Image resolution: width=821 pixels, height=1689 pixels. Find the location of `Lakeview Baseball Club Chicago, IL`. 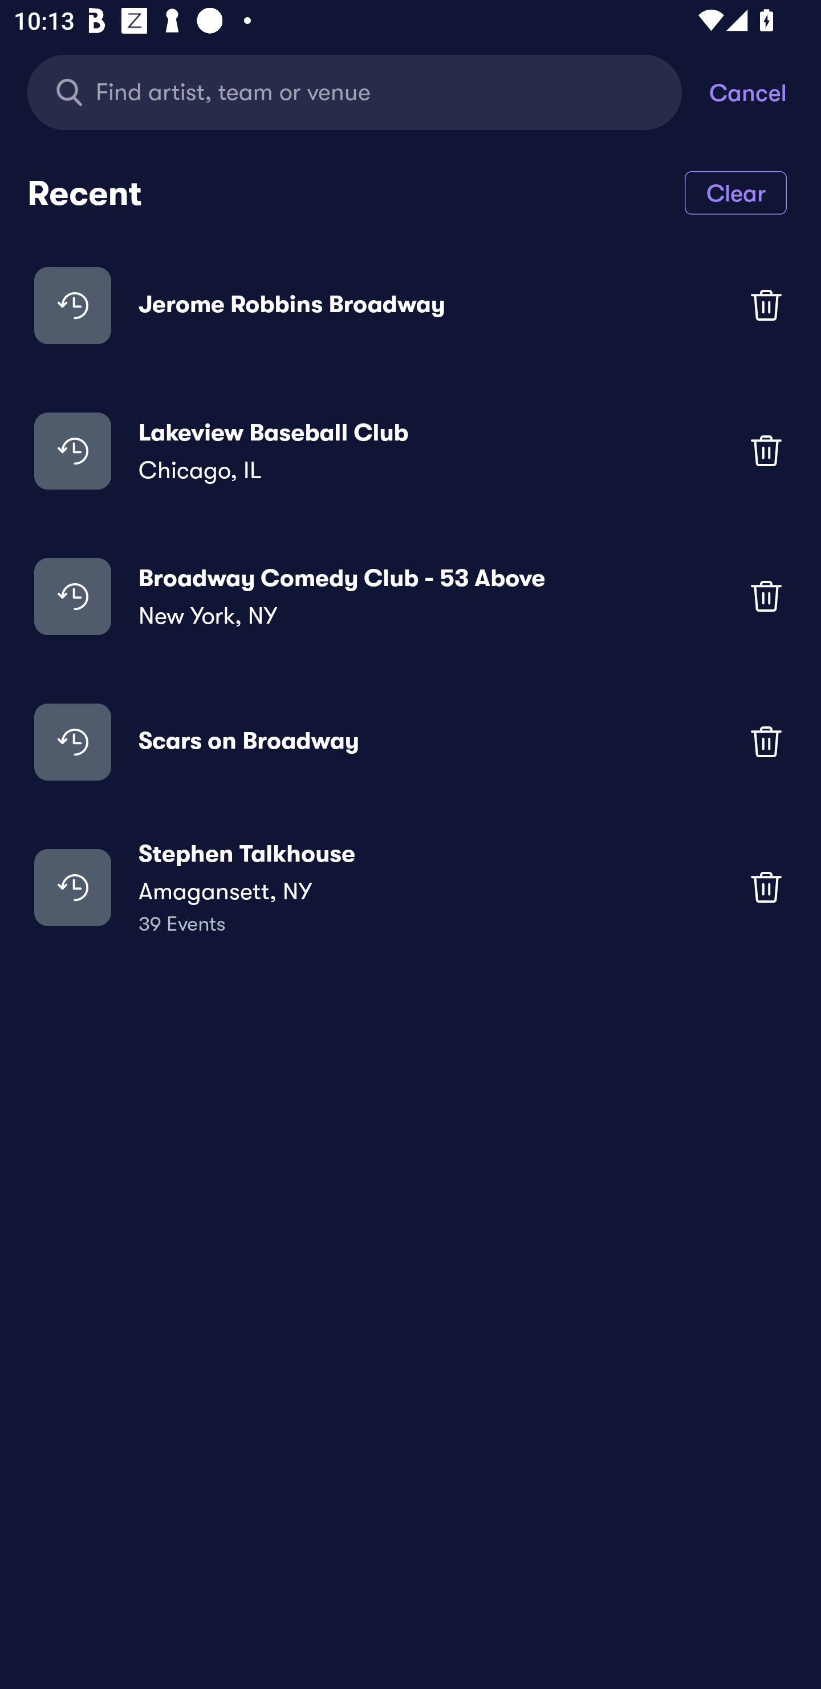

Lakeview Baseball Club Chicago, IL is located at coordinates (410, 450).